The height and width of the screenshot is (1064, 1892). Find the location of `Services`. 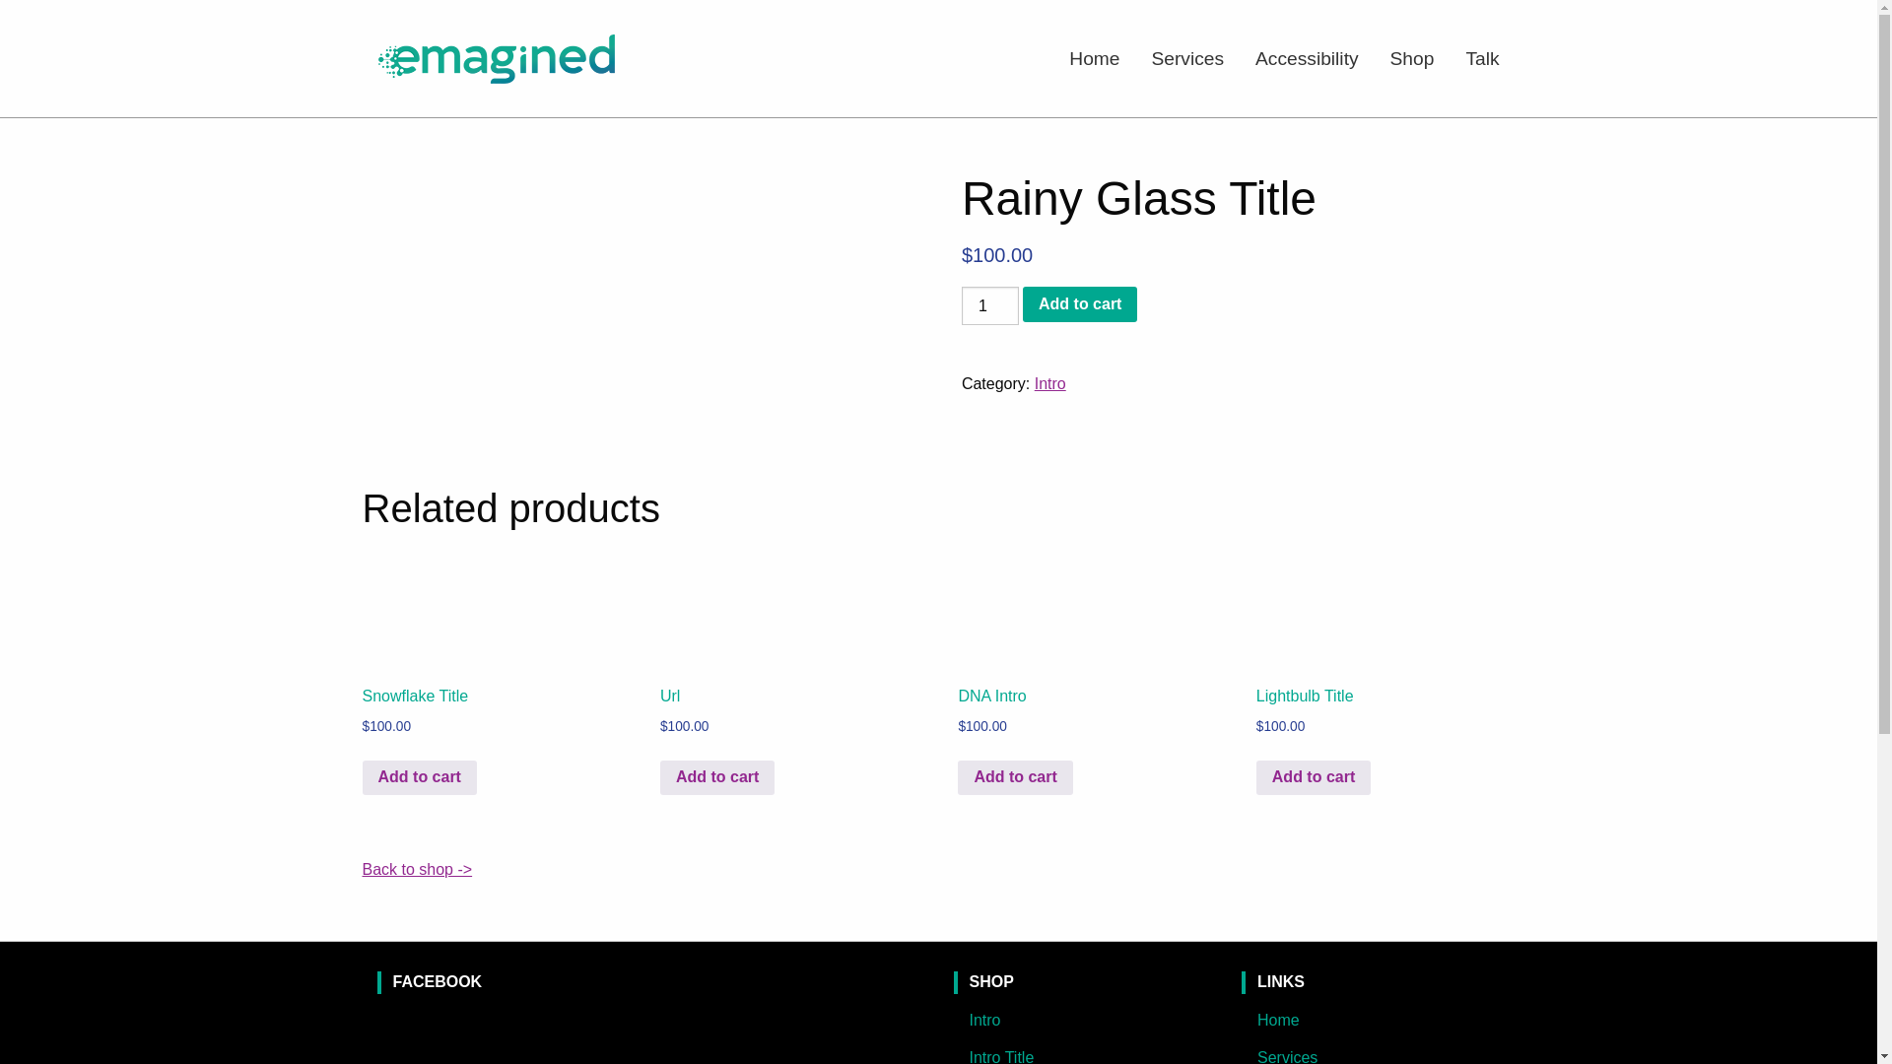

Services is located at coordinates (1187, 59).